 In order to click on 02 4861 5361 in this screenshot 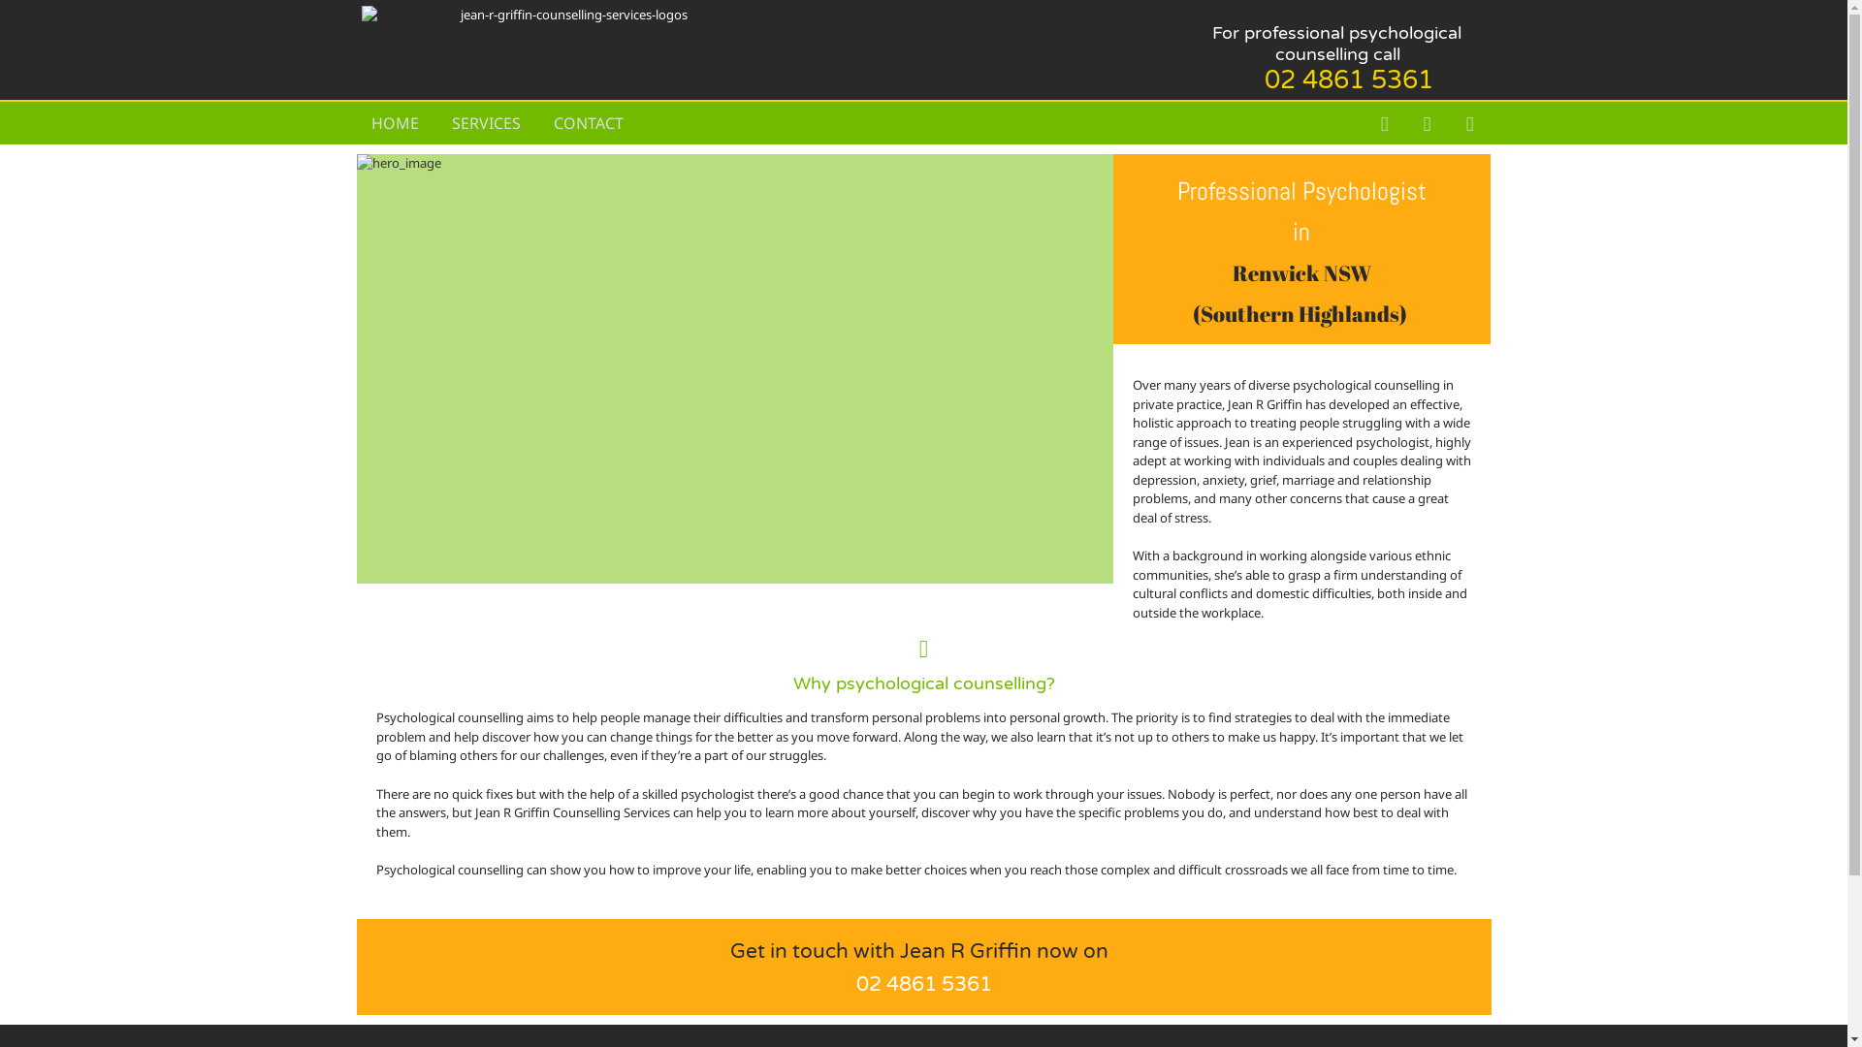, I will do `click(1349, 79)`.